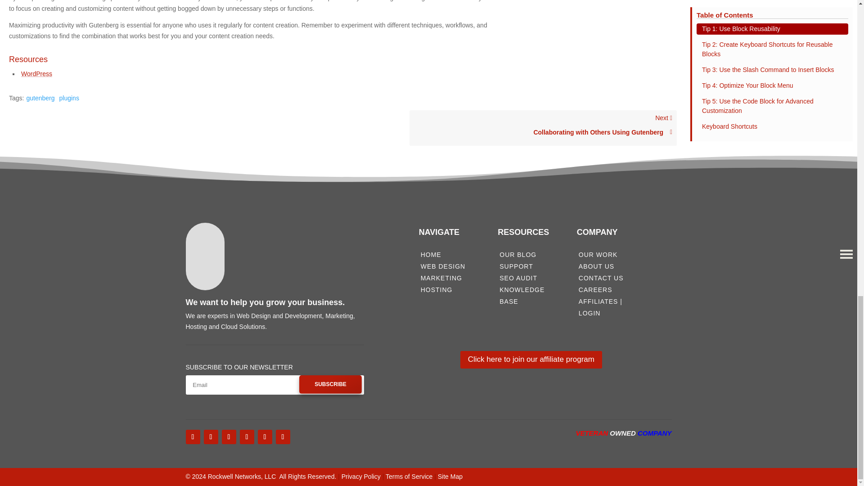  I want to click on HOME, so click(431, 255).